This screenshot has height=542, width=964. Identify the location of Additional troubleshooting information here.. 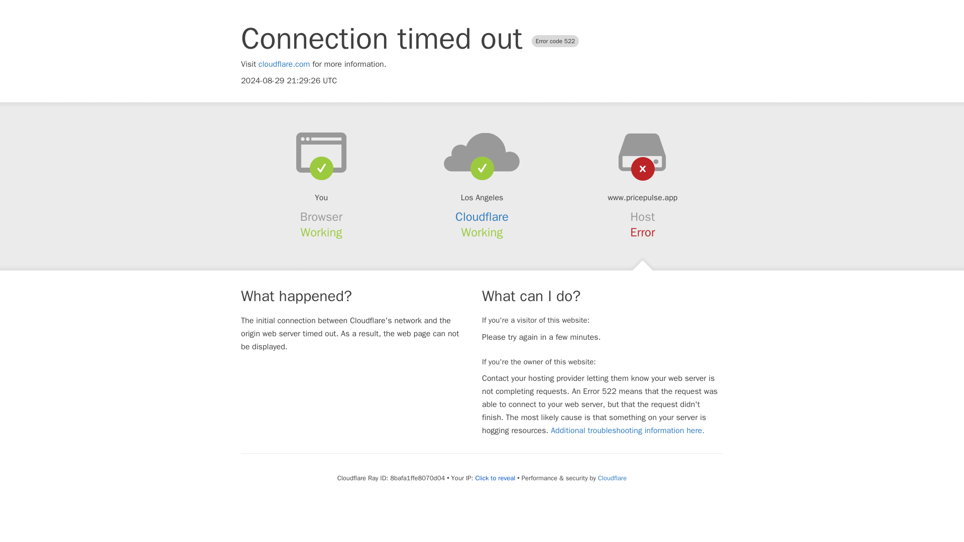
(628, 431).